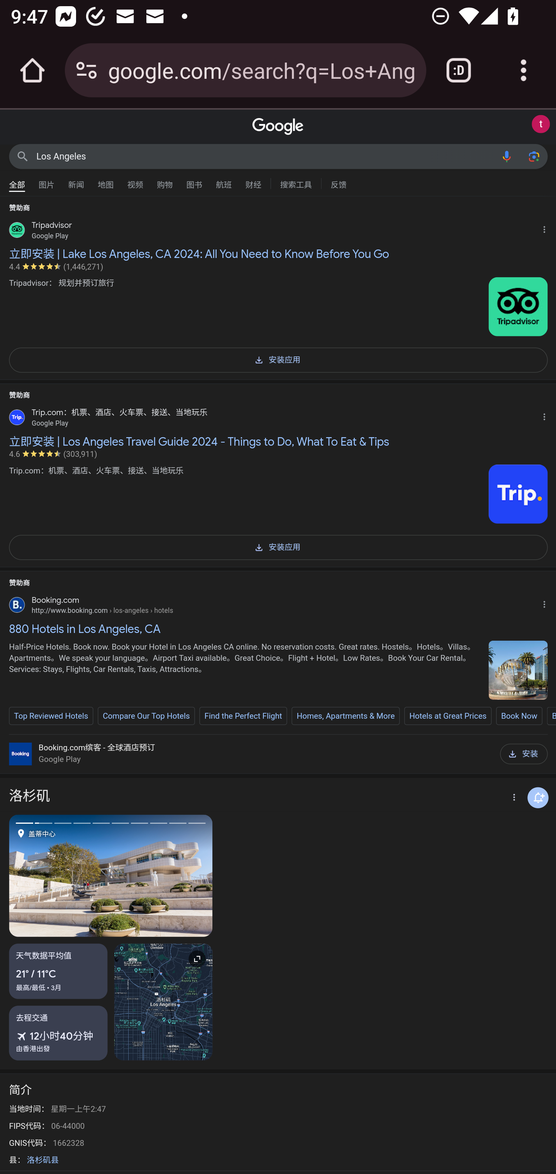  What do you see at coordinates (194, 181) in the screenshot?
I see `图书` at bounding box center [194, 181].